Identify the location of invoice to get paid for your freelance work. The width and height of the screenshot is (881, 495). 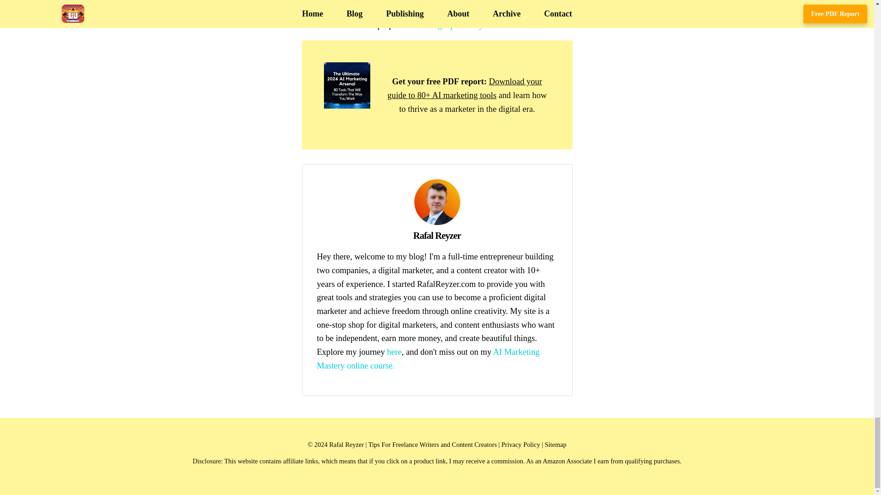
(474, 25).